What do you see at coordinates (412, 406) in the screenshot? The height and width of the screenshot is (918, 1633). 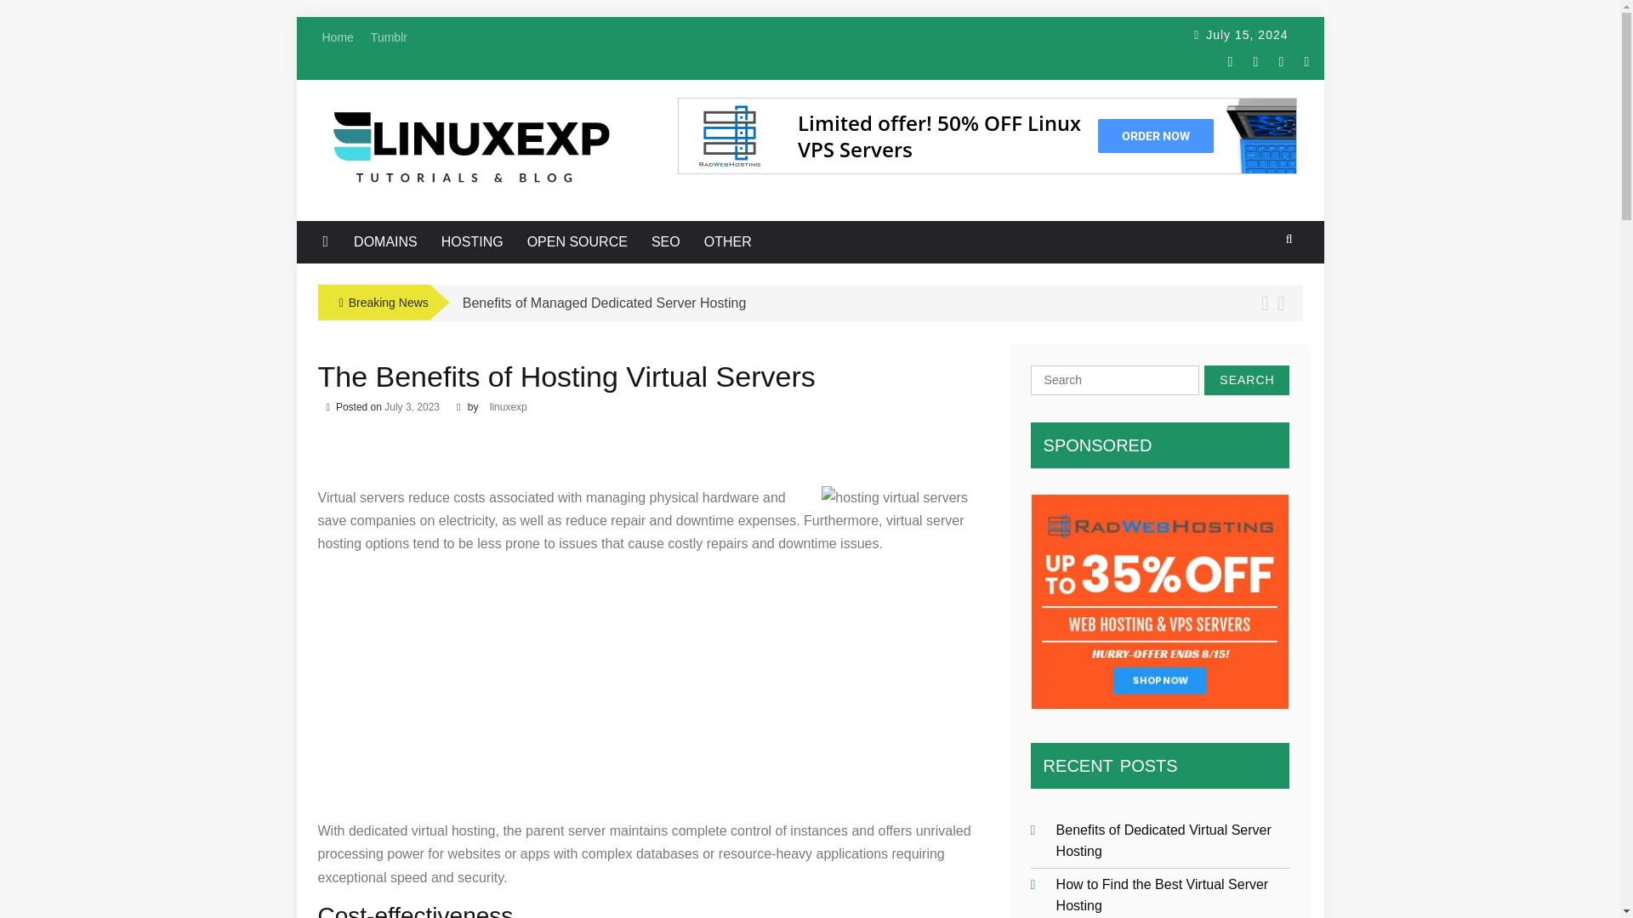 I see `July 3, 2023` at bounding box center [412, 406].